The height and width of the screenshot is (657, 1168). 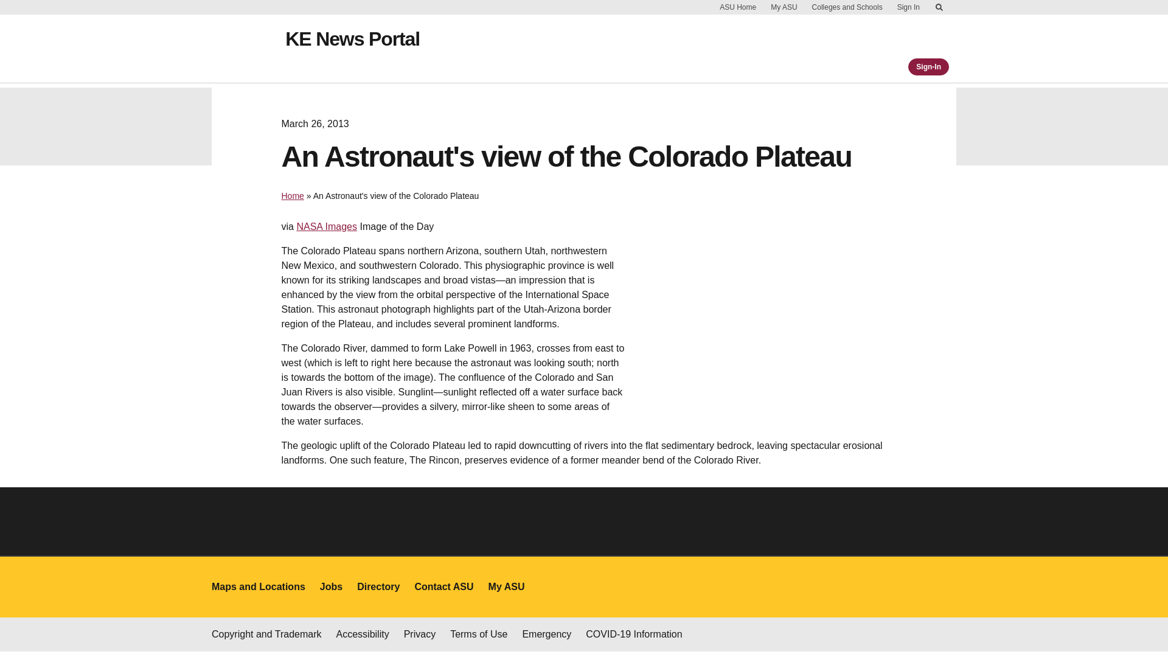 What do you see at coordinates (939, 7) in the screenshot?
I see `Skip to Content` at bounding box center [939, 7].